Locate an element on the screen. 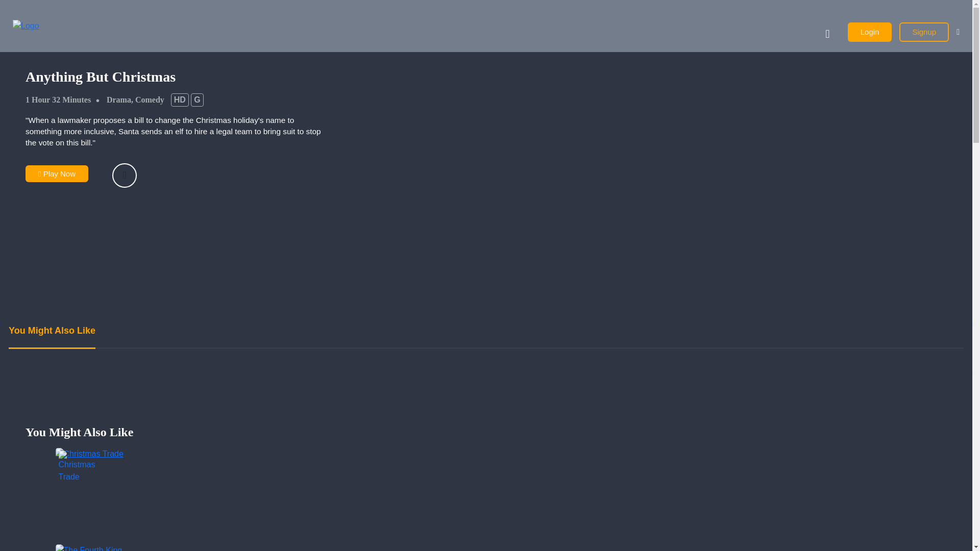 The height and width of the screenshot is (551, 980). Comedy is located at coordinates (150, 99).